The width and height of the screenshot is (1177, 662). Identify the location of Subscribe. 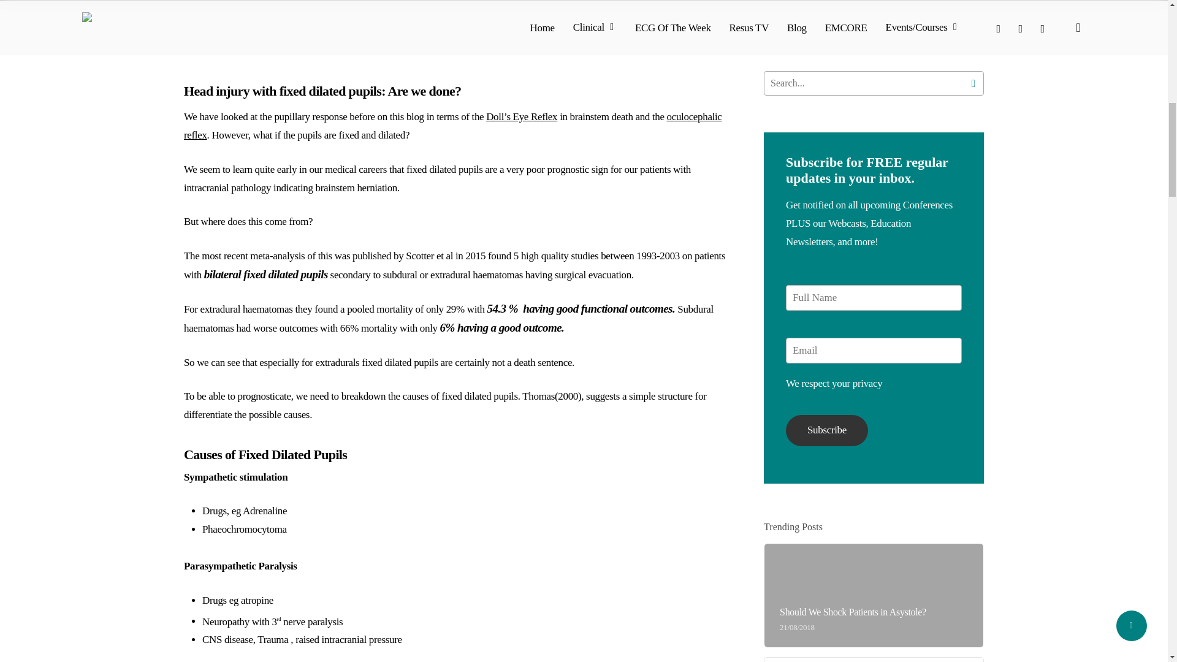
(827, 430).